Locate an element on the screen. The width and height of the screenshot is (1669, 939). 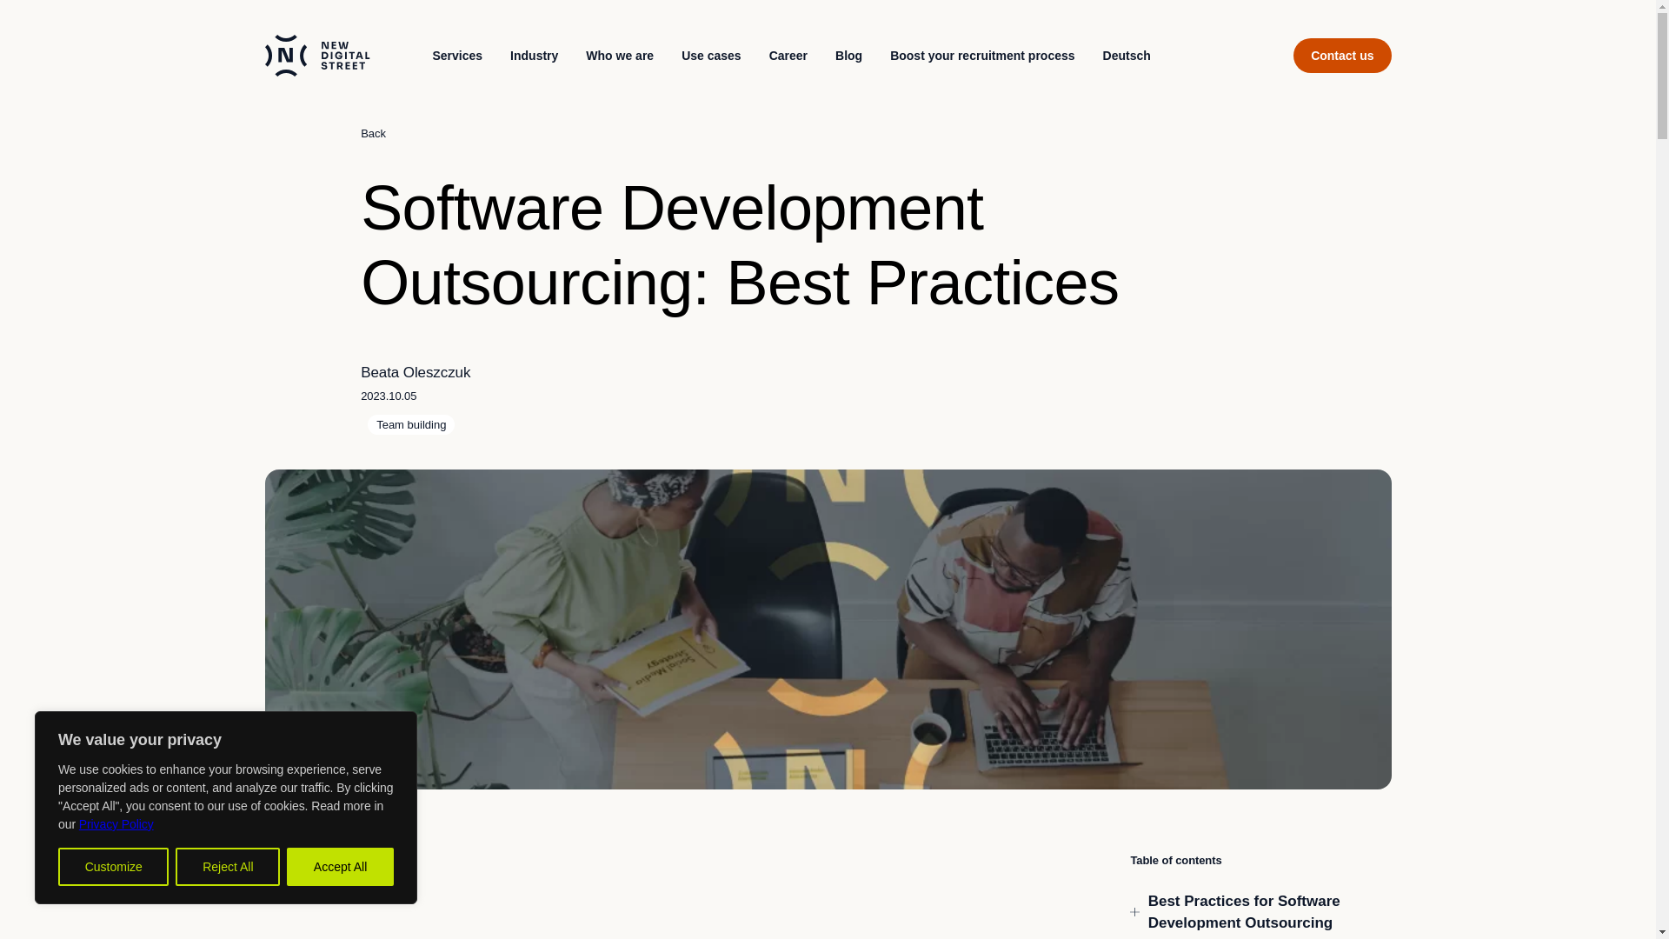
Career is located at coordinates (788, 55).